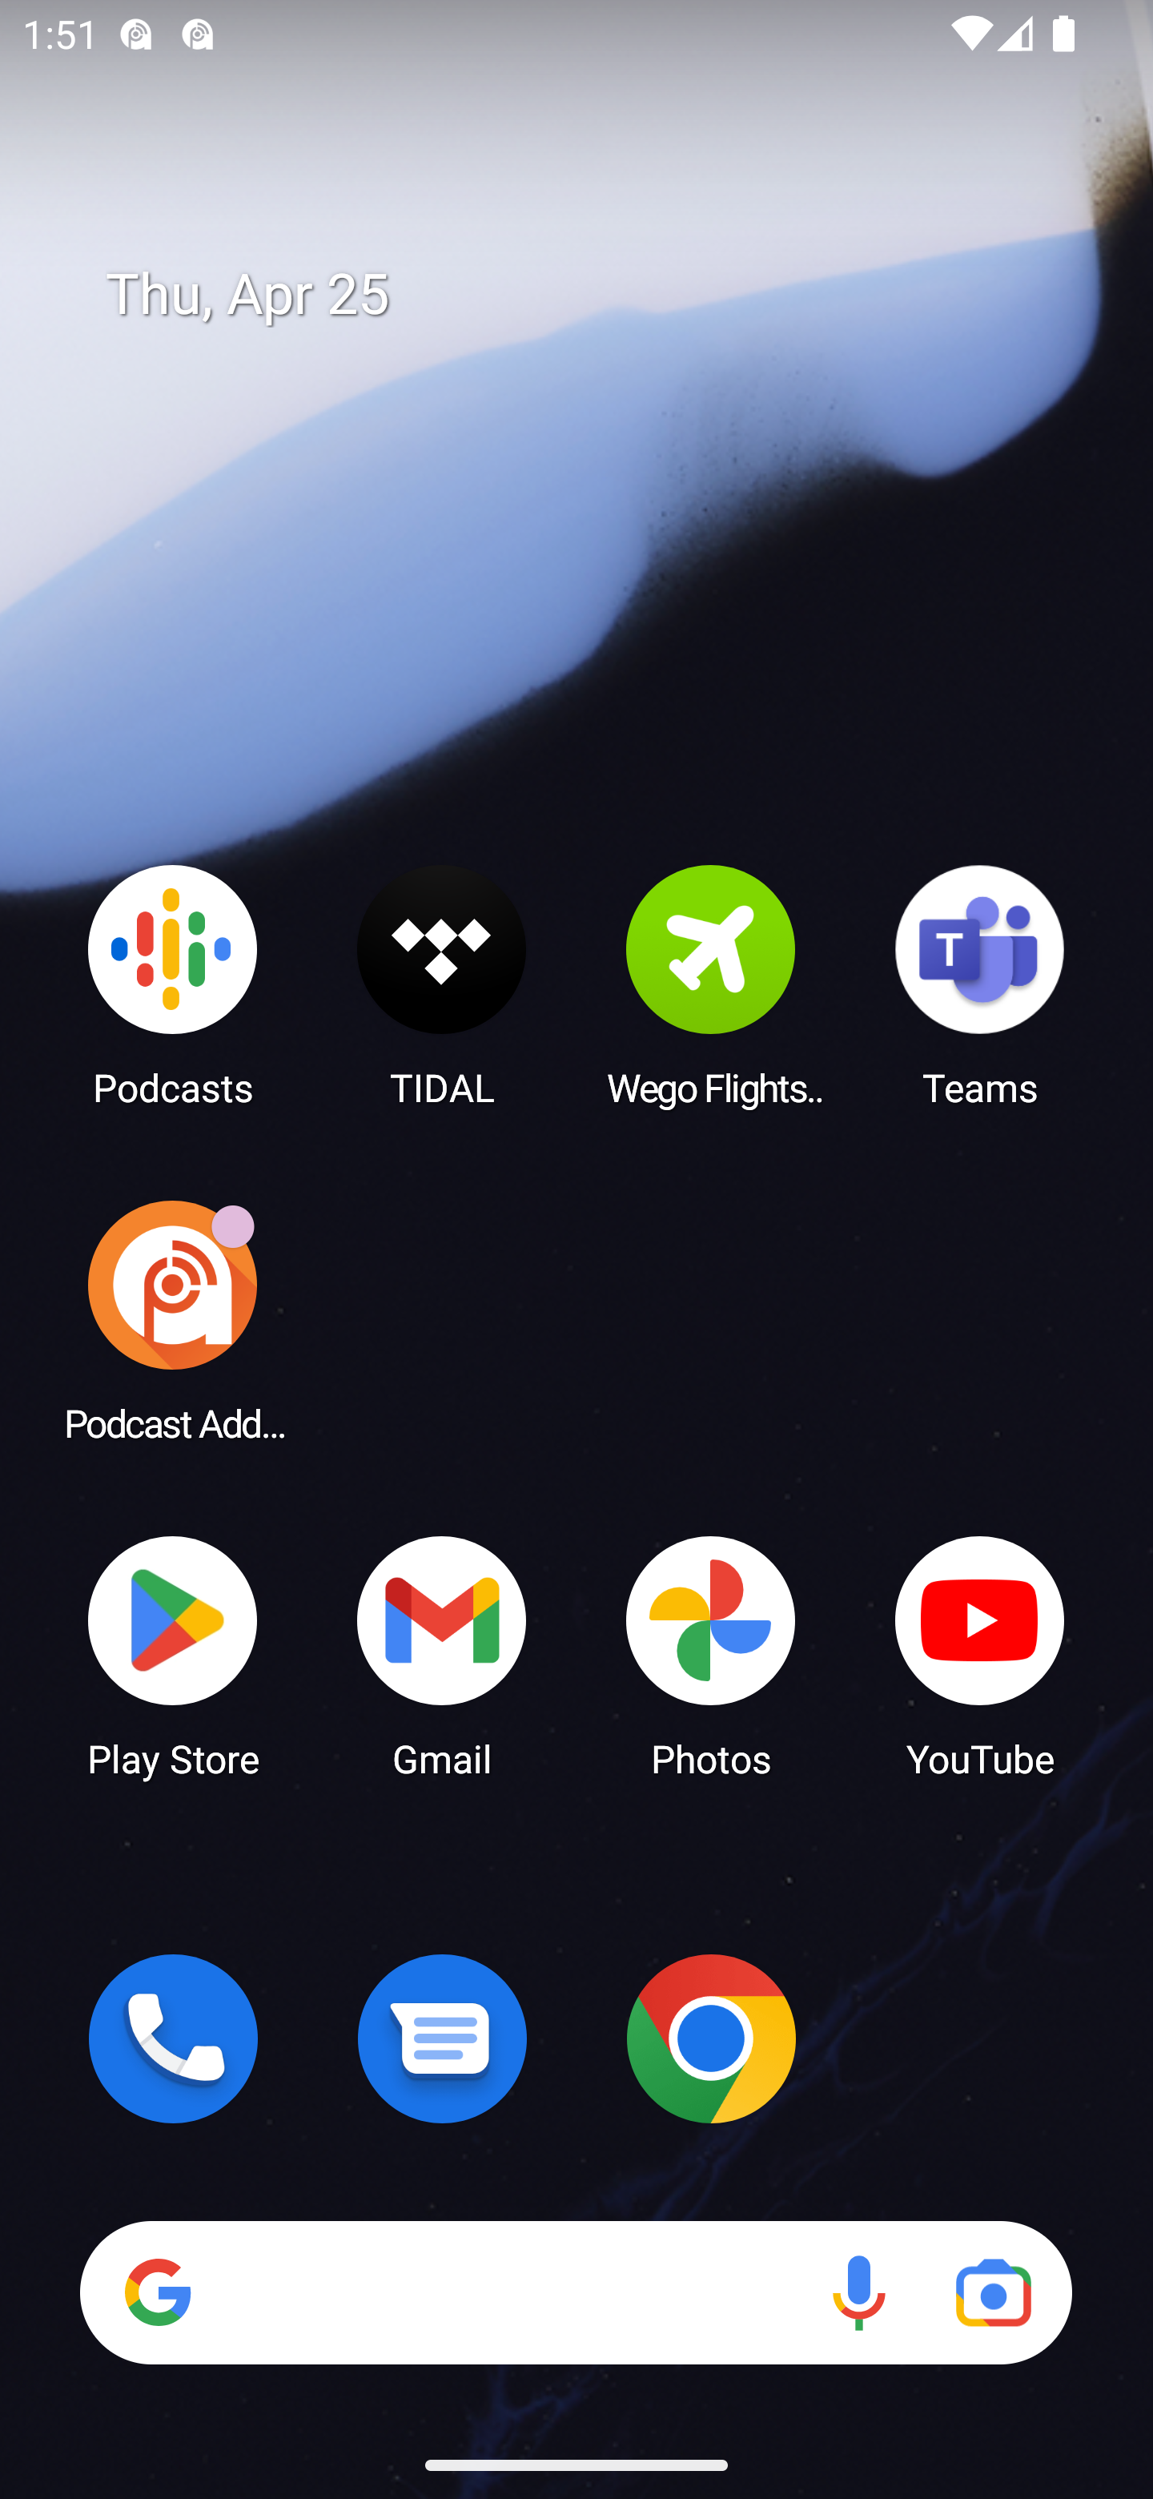  What do you see at coordinates (173, 2038) in the screenshot?
I see `Phone` at bounding box center [173, 2038].